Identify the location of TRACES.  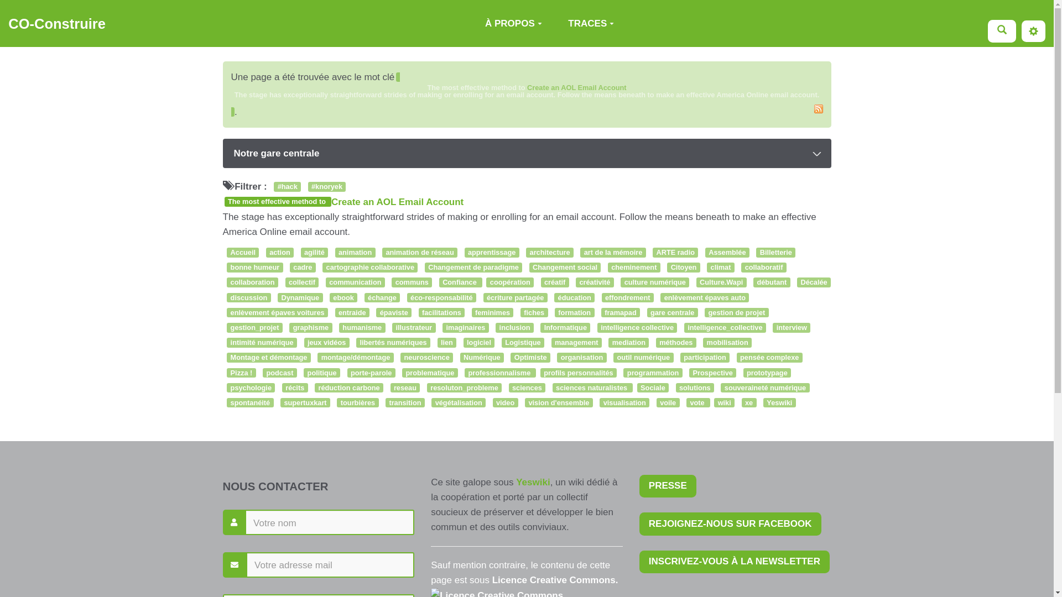
(592, 23).